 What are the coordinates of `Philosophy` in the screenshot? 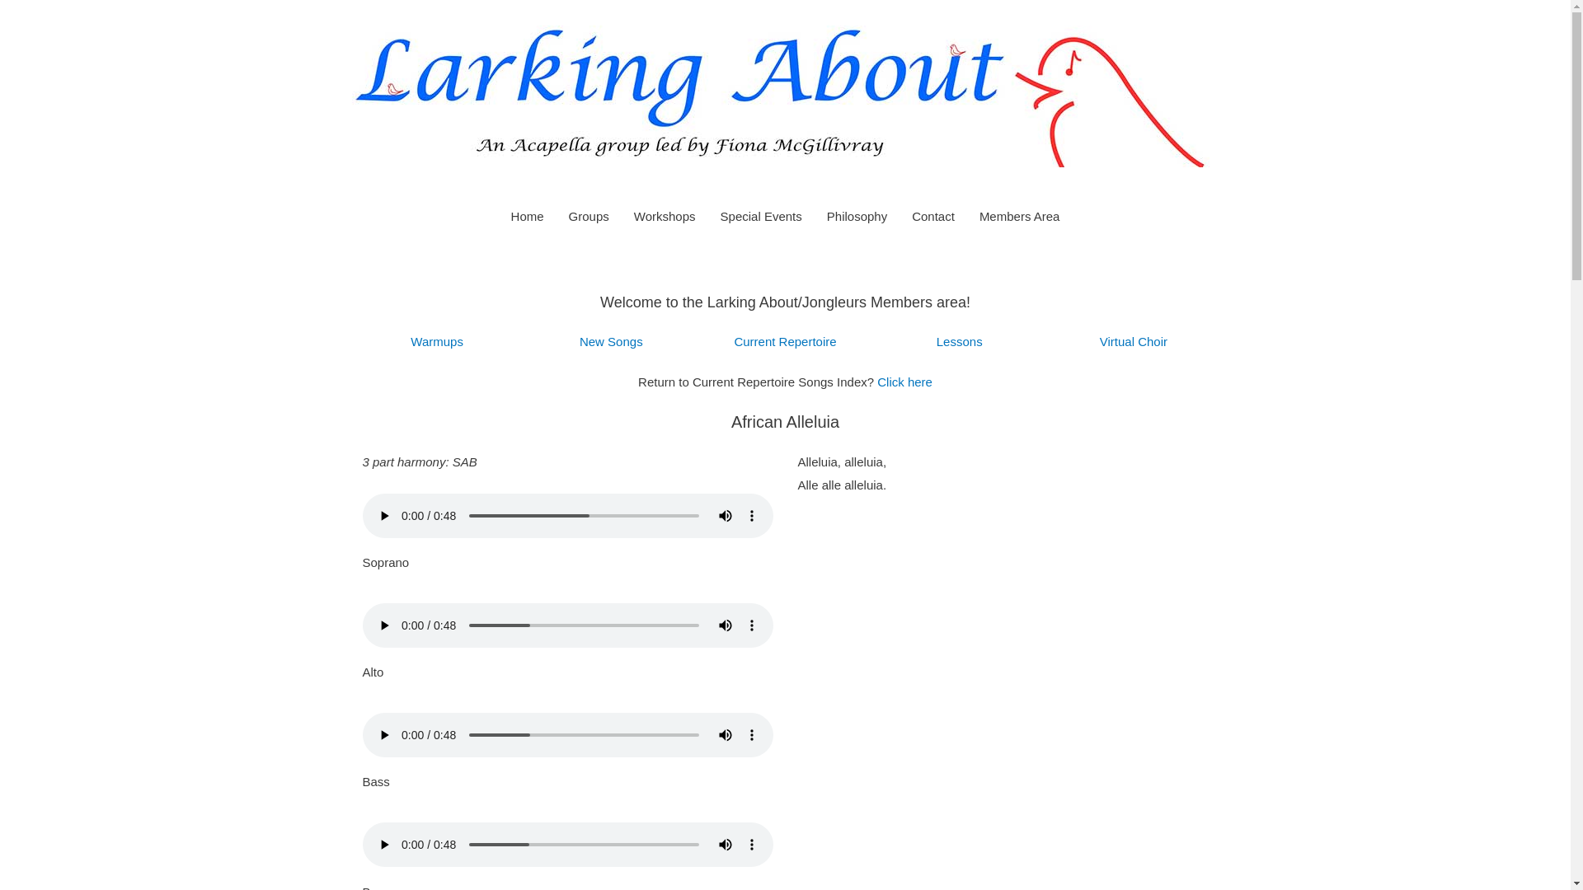 It's located at (857, 217).